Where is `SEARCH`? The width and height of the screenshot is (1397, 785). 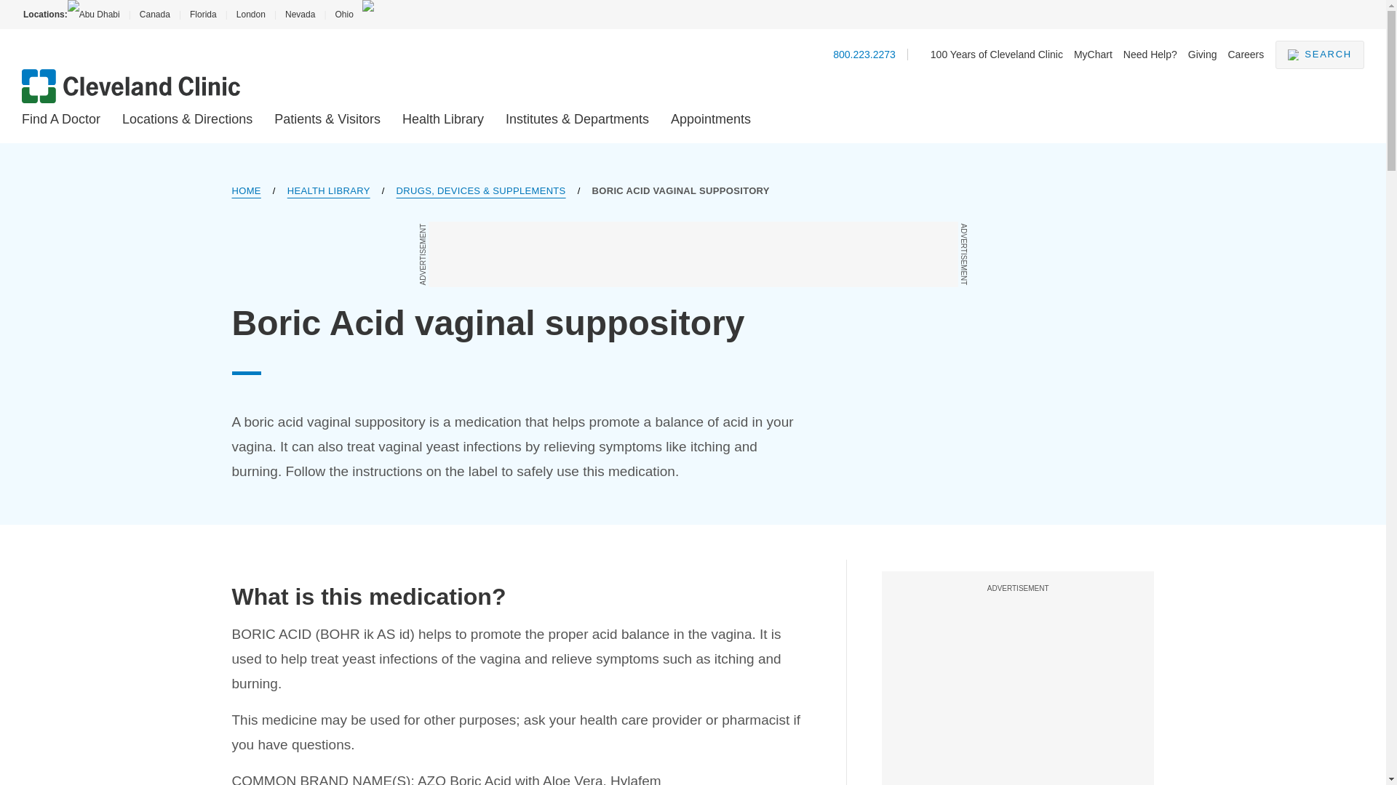
SEARCH is located at coordinates (1320, 55).